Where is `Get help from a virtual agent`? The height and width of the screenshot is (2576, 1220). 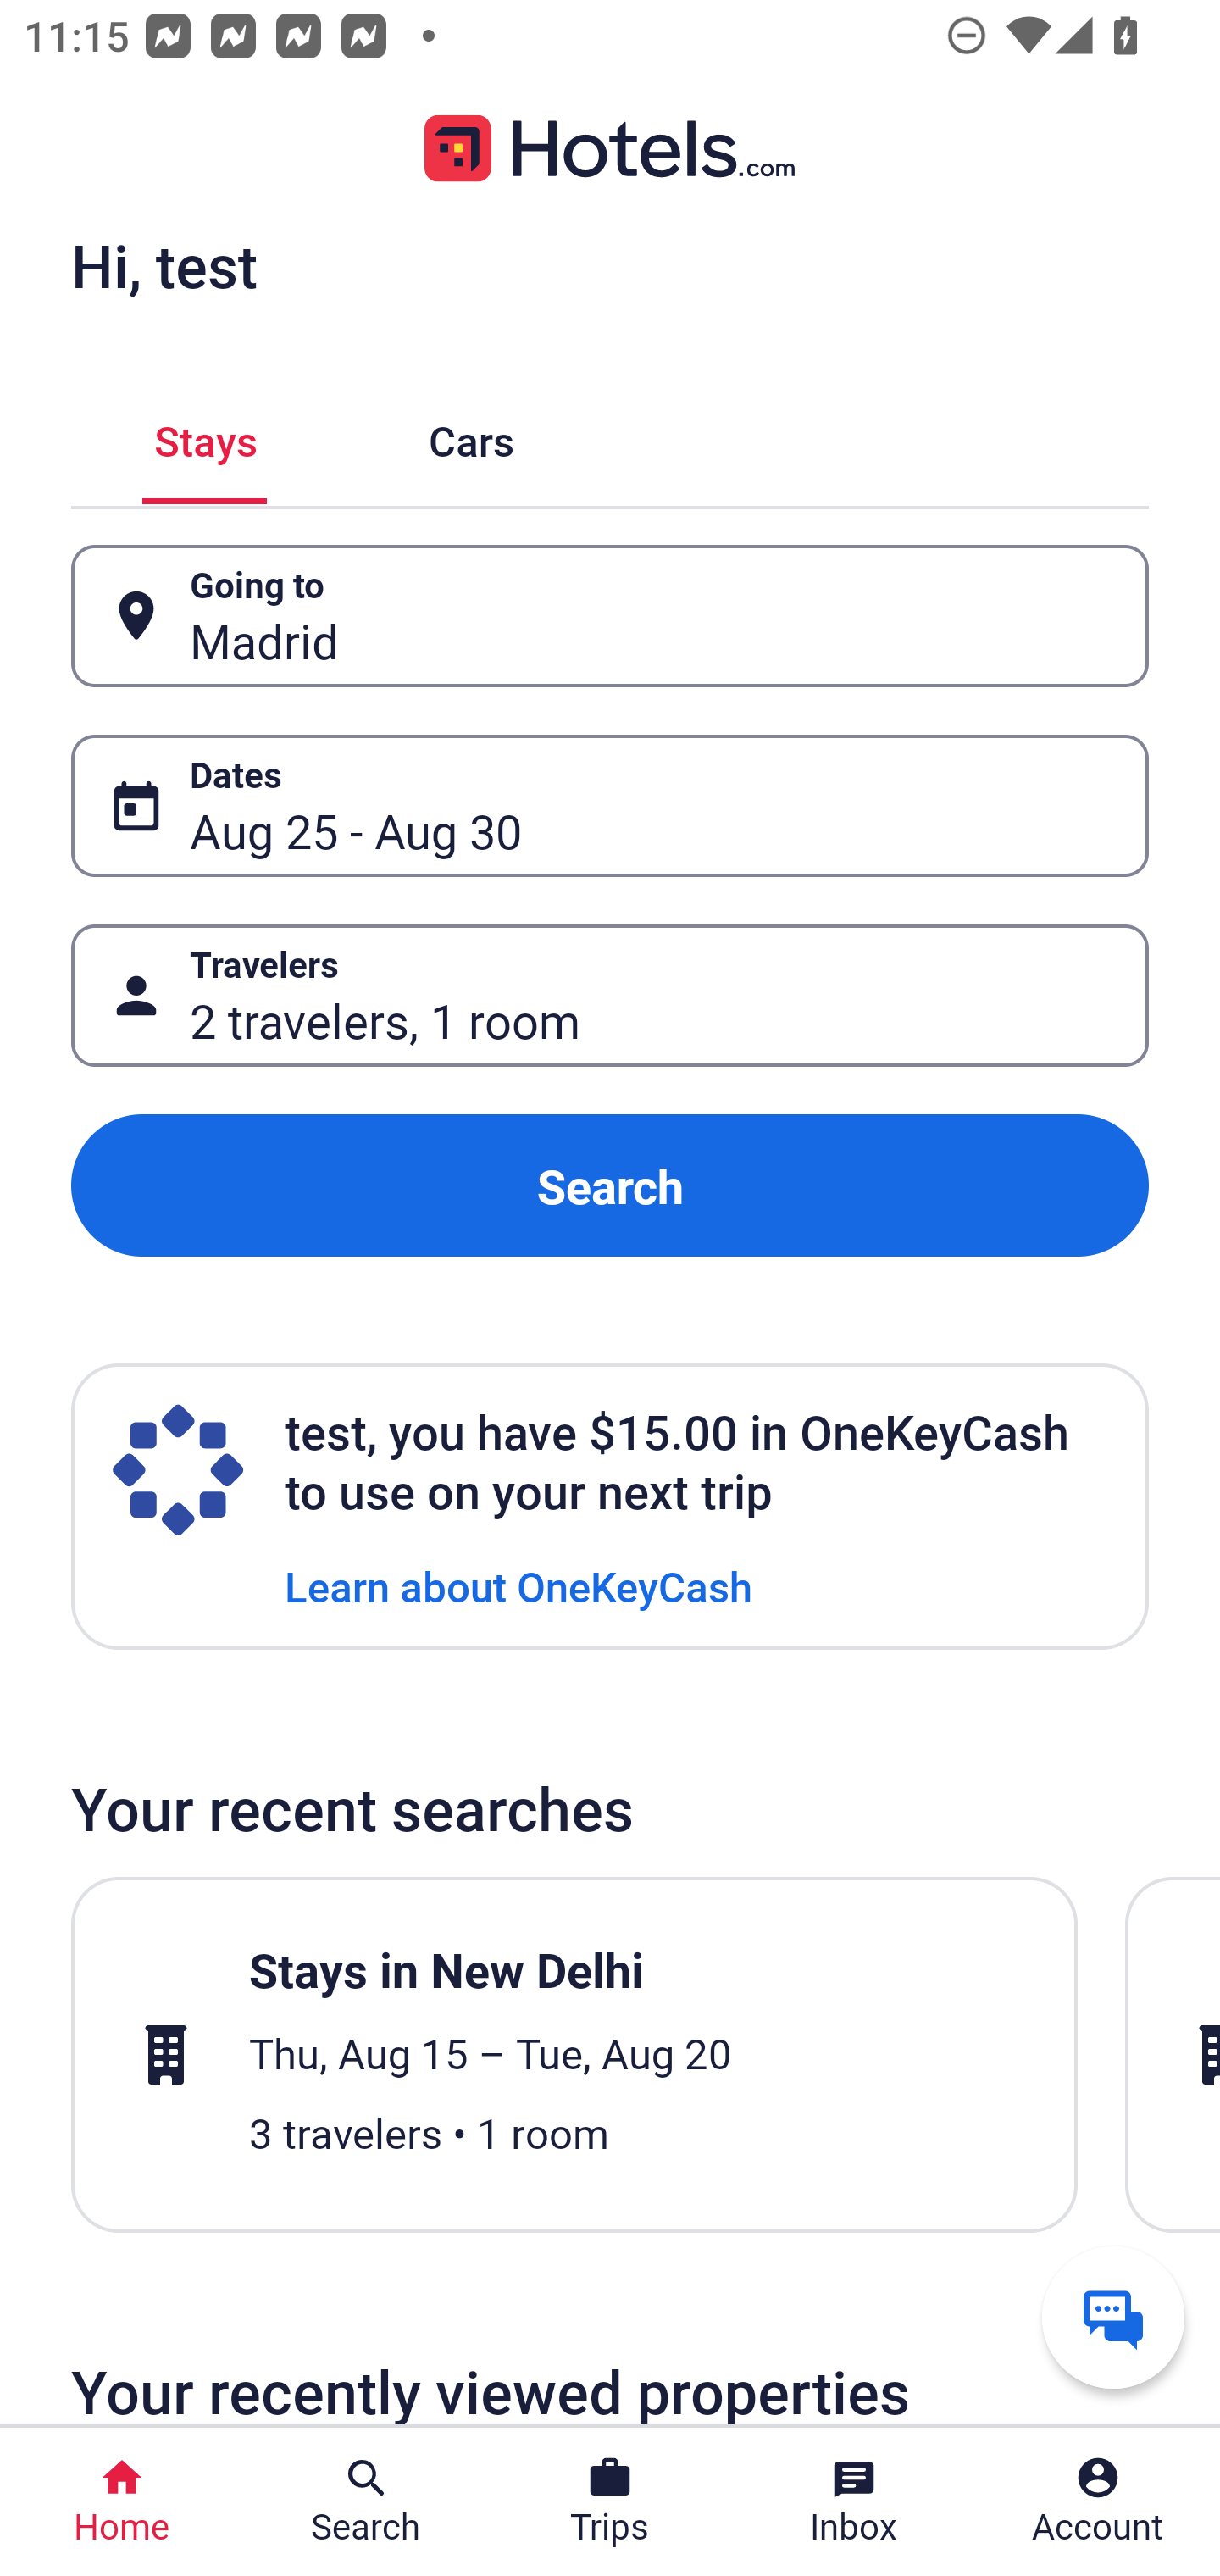 Get help from a virtual agent is located at coordinates (1113, 2317).